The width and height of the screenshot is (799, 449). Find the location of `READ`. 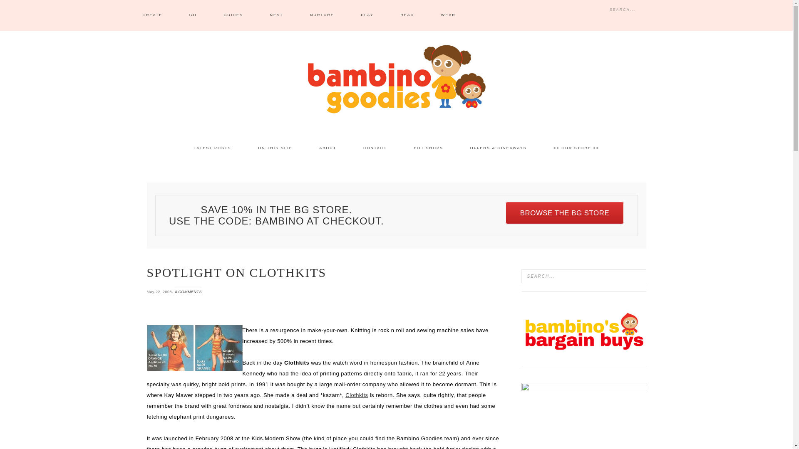

READ is located at coordinates (407, 15).